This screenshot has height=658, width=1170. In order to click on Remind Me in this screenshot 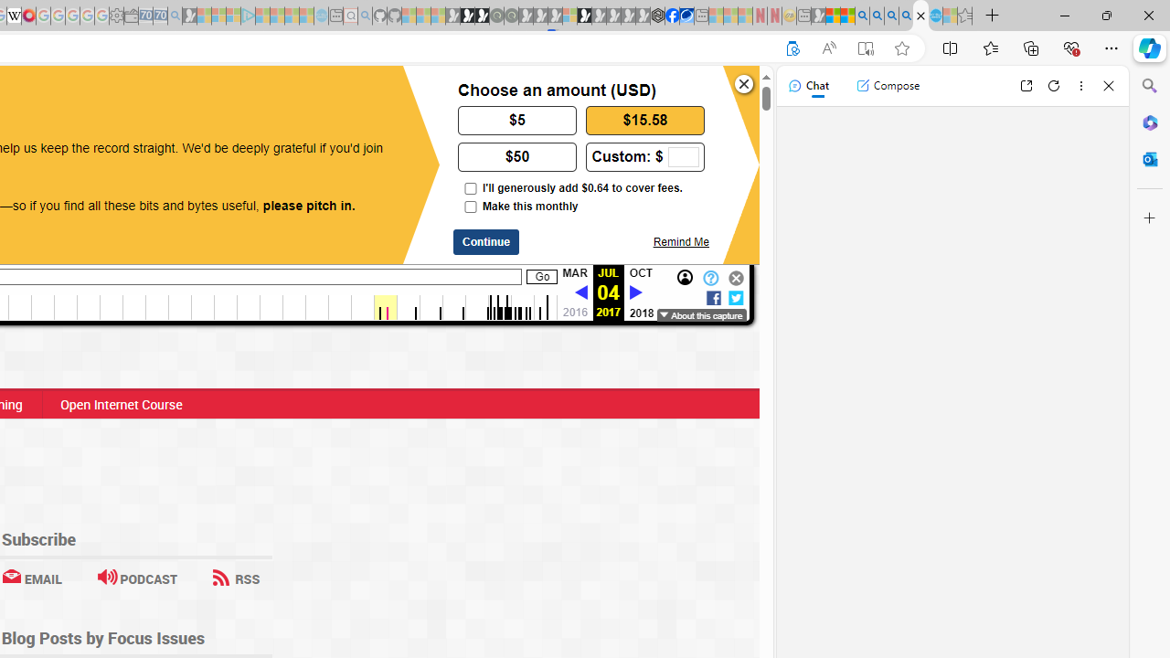, I will do `click(680, 241)`.